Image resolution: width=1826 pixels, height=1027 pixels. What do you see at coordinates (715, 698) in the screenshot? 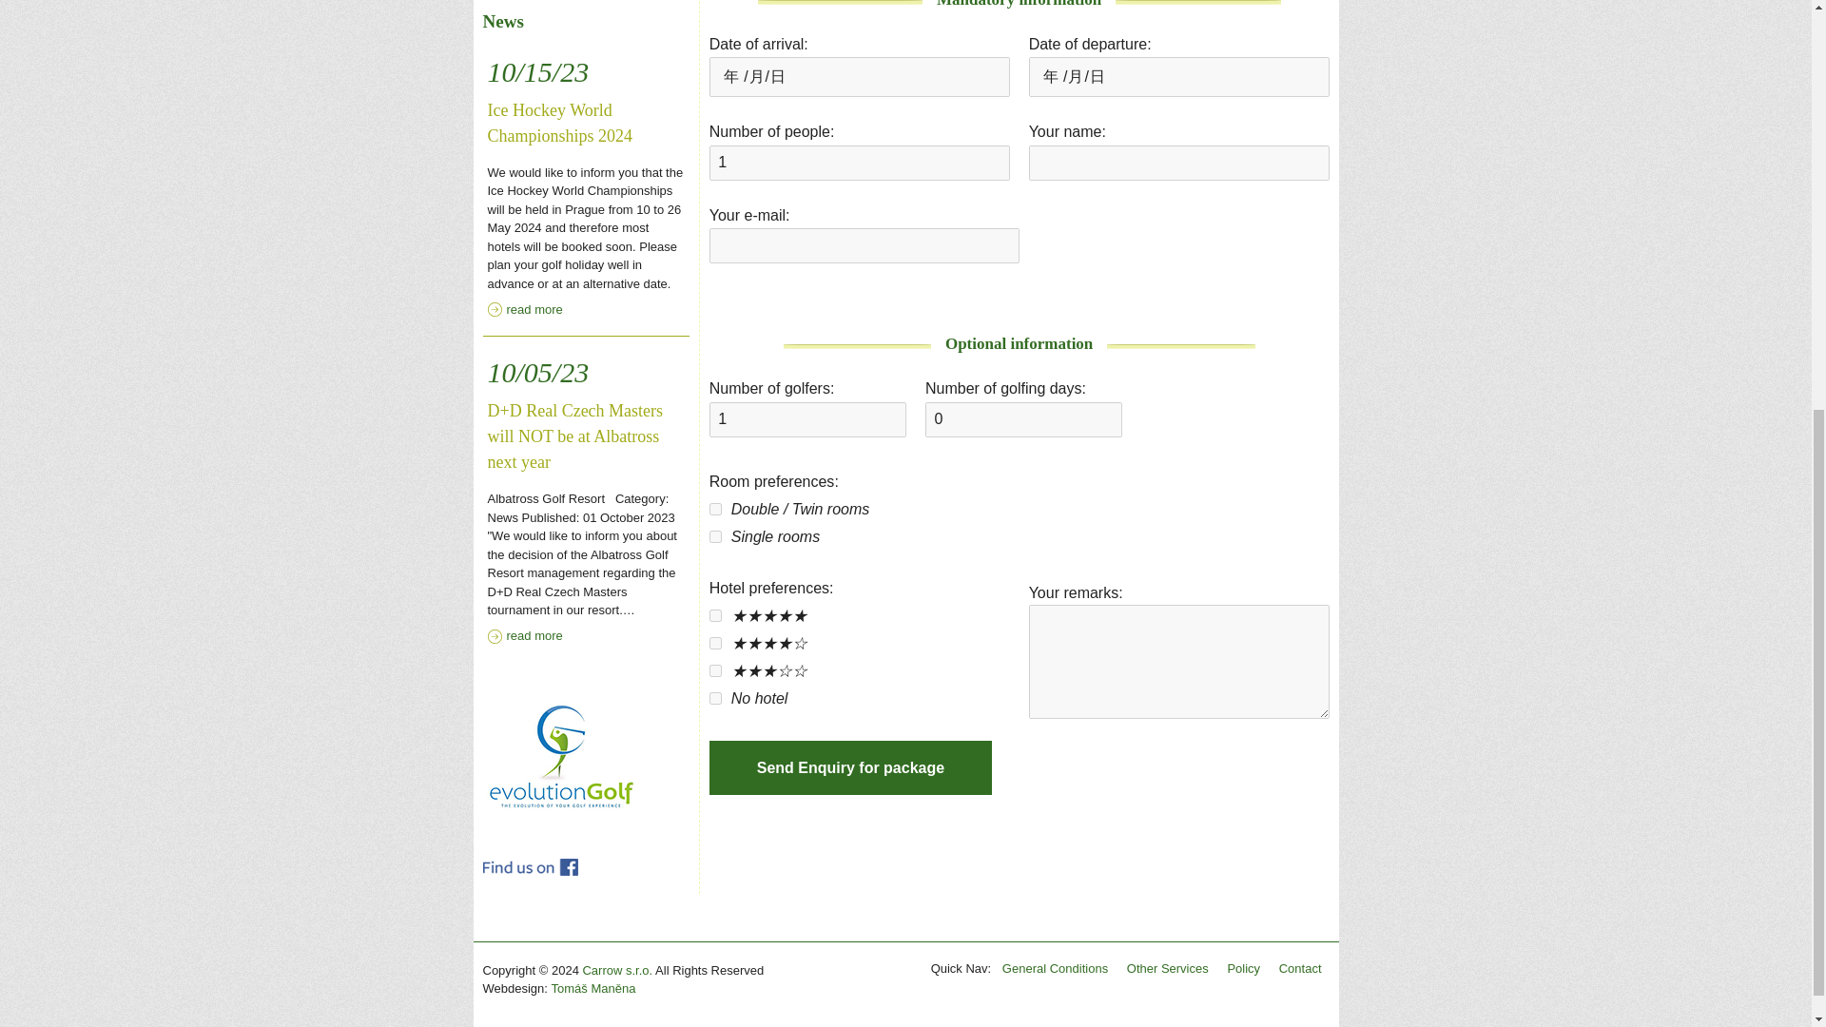
I see `Contact` at bounding box center [715, 698].